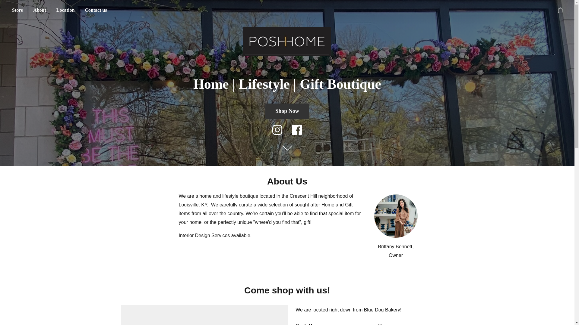 Image resolution: width=579 pixels, height=325 pixels. Describe the element at coordinates (96, 10) in the screenshot. I see `Contact us` at that location.